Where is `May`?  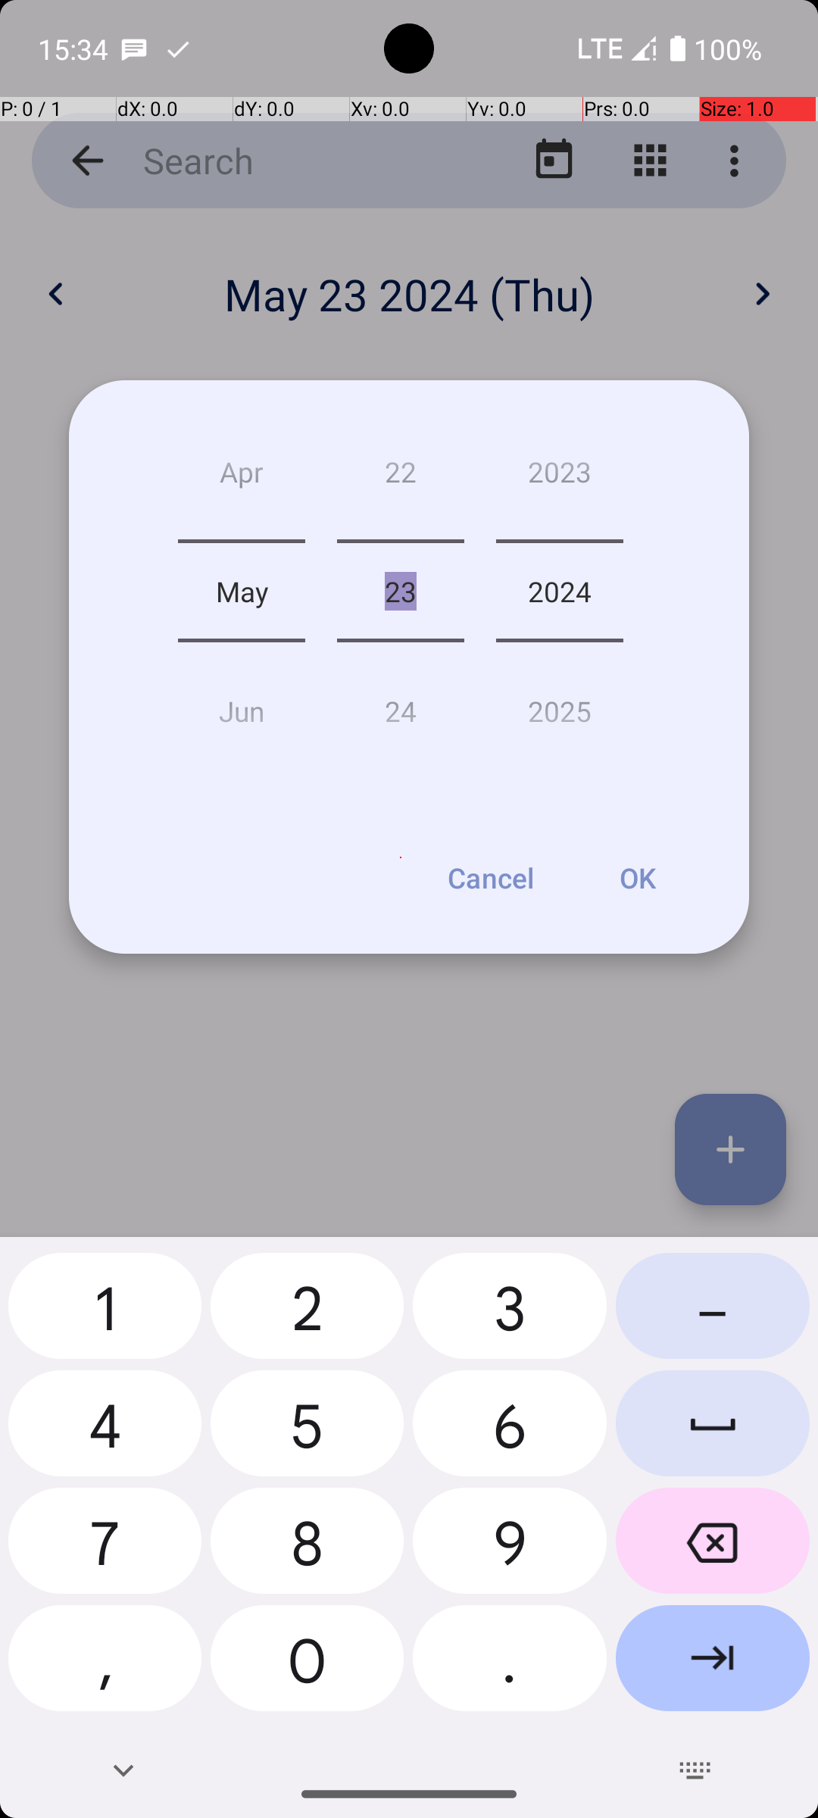 May is located at coordinates (242, 591).